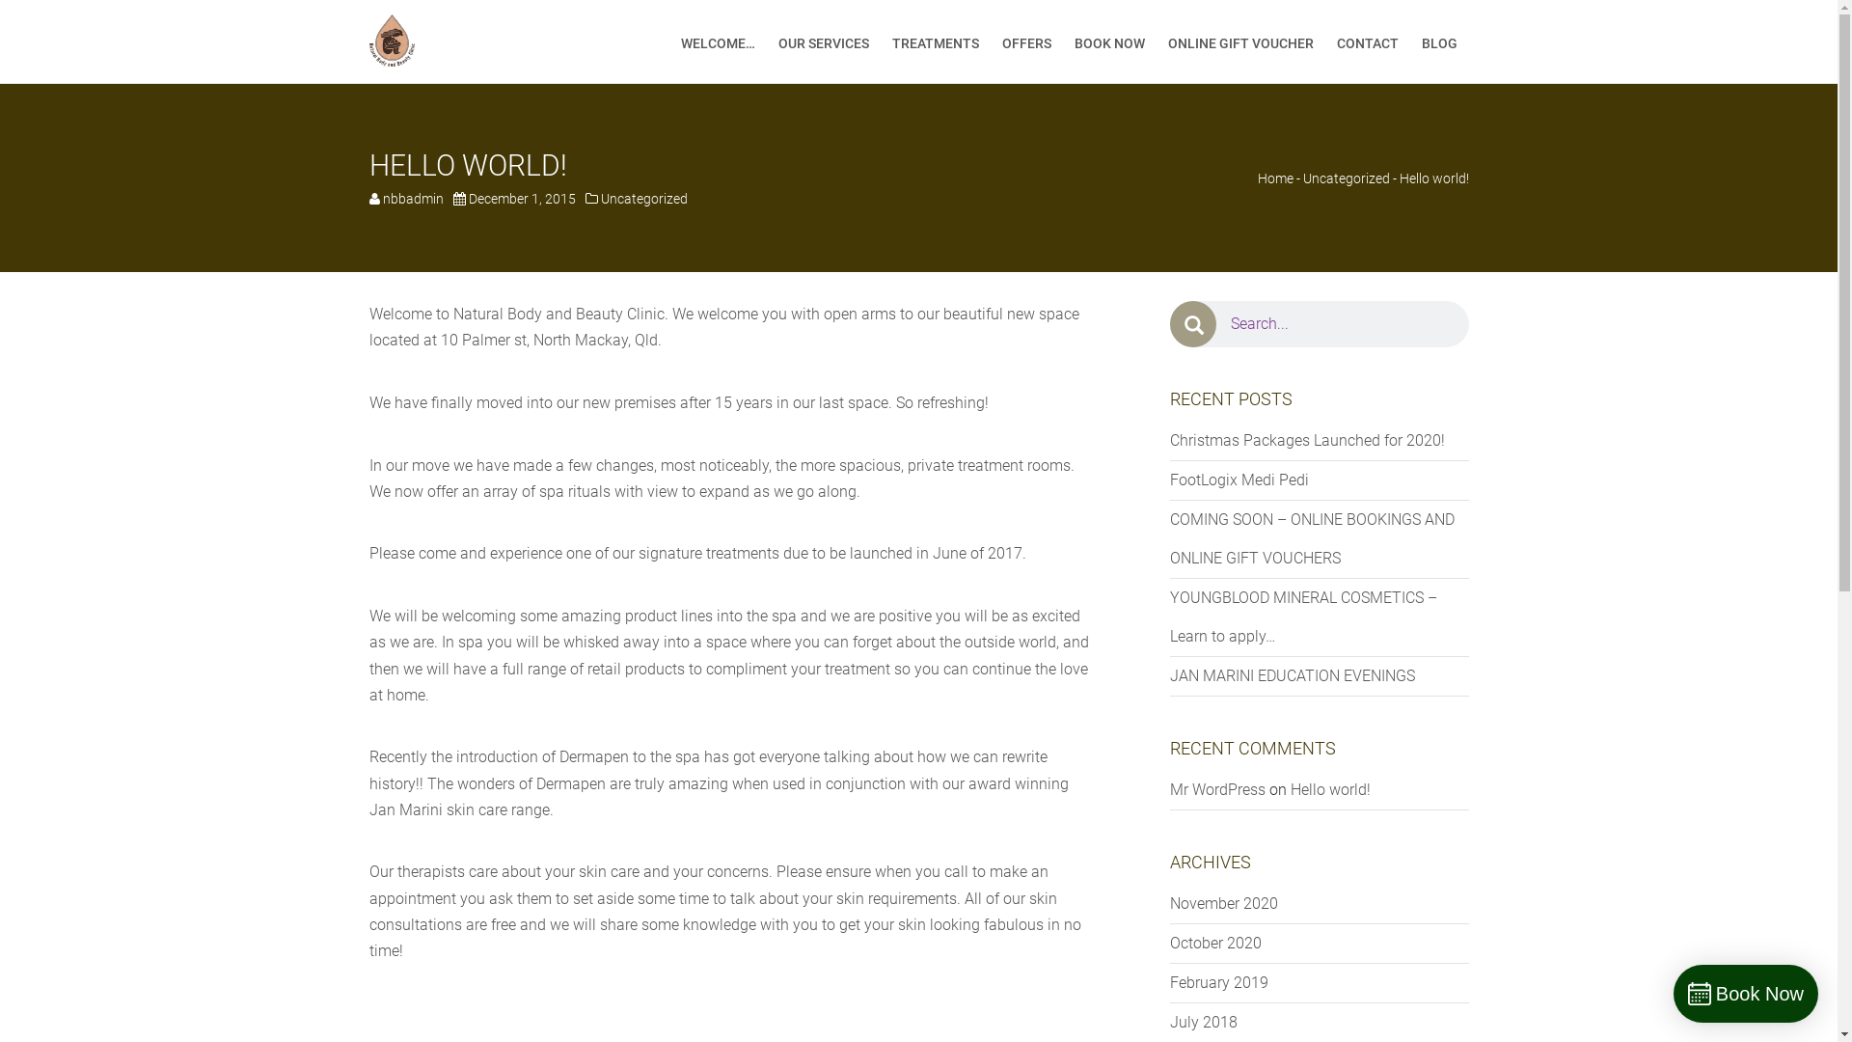  Describe the element at coordinates (935, 42) in the screenshot. I see `TREATMENTS` at that location.